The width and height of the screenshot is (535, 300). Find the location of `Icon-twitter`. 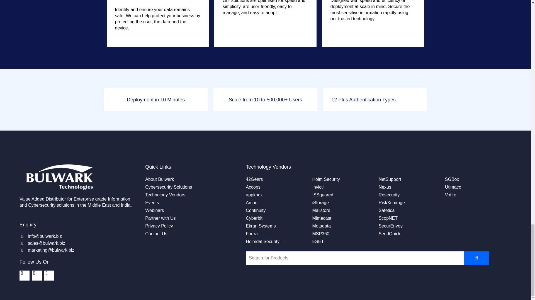

Icon-twitter is located at coordinates (37, 276).